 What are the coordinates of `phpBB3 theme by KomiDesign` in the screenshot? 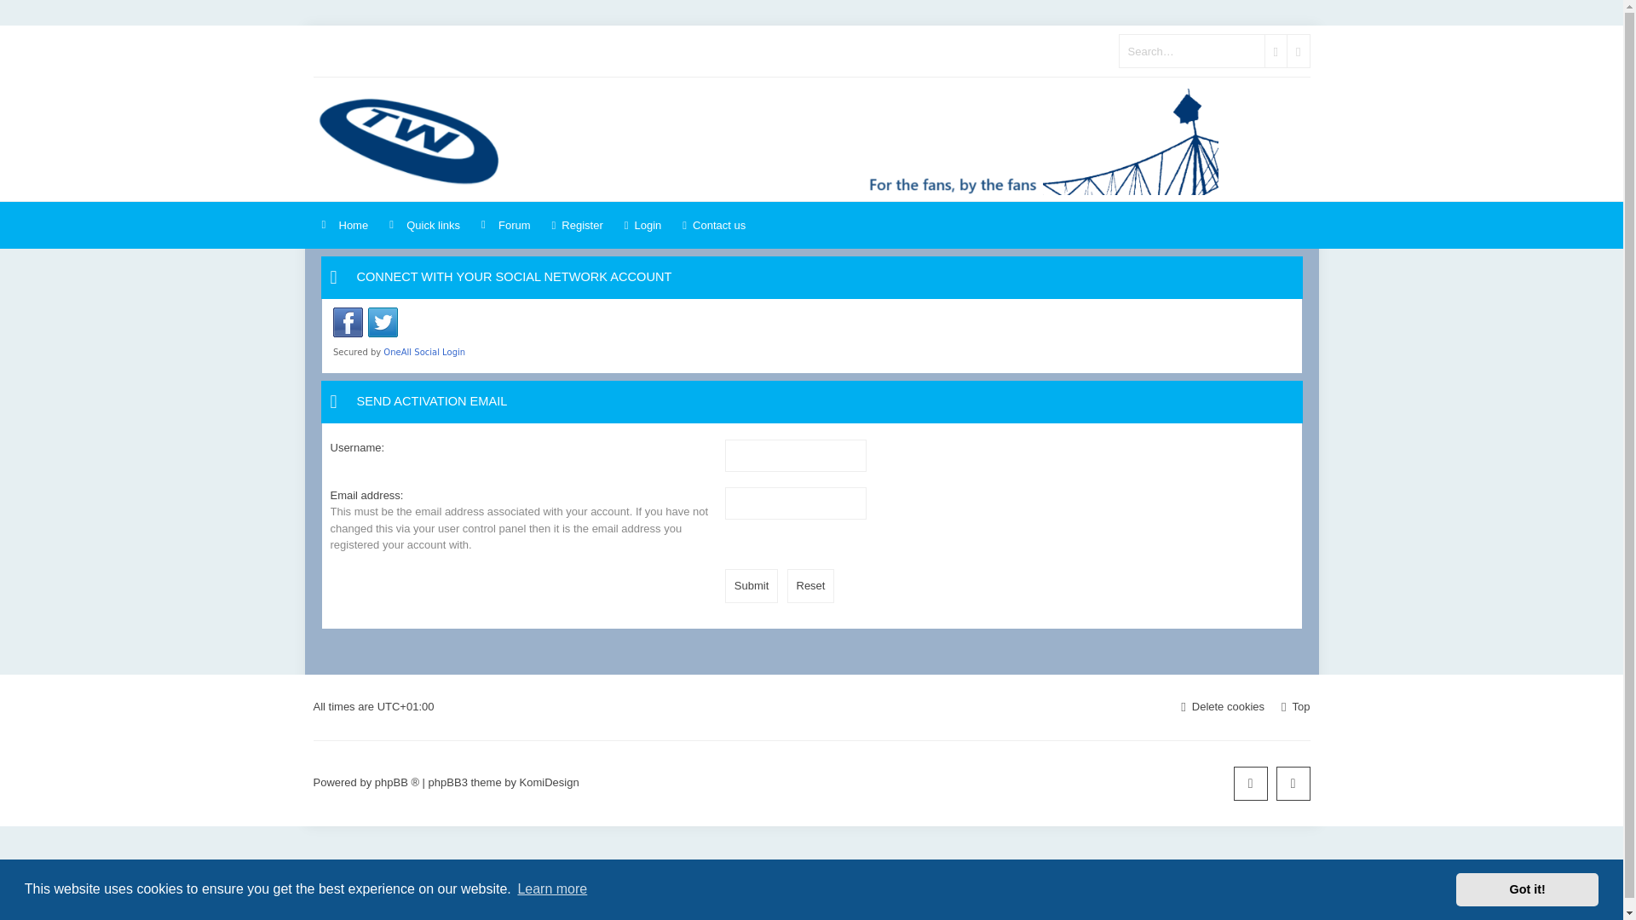 It's located at (549, 782).